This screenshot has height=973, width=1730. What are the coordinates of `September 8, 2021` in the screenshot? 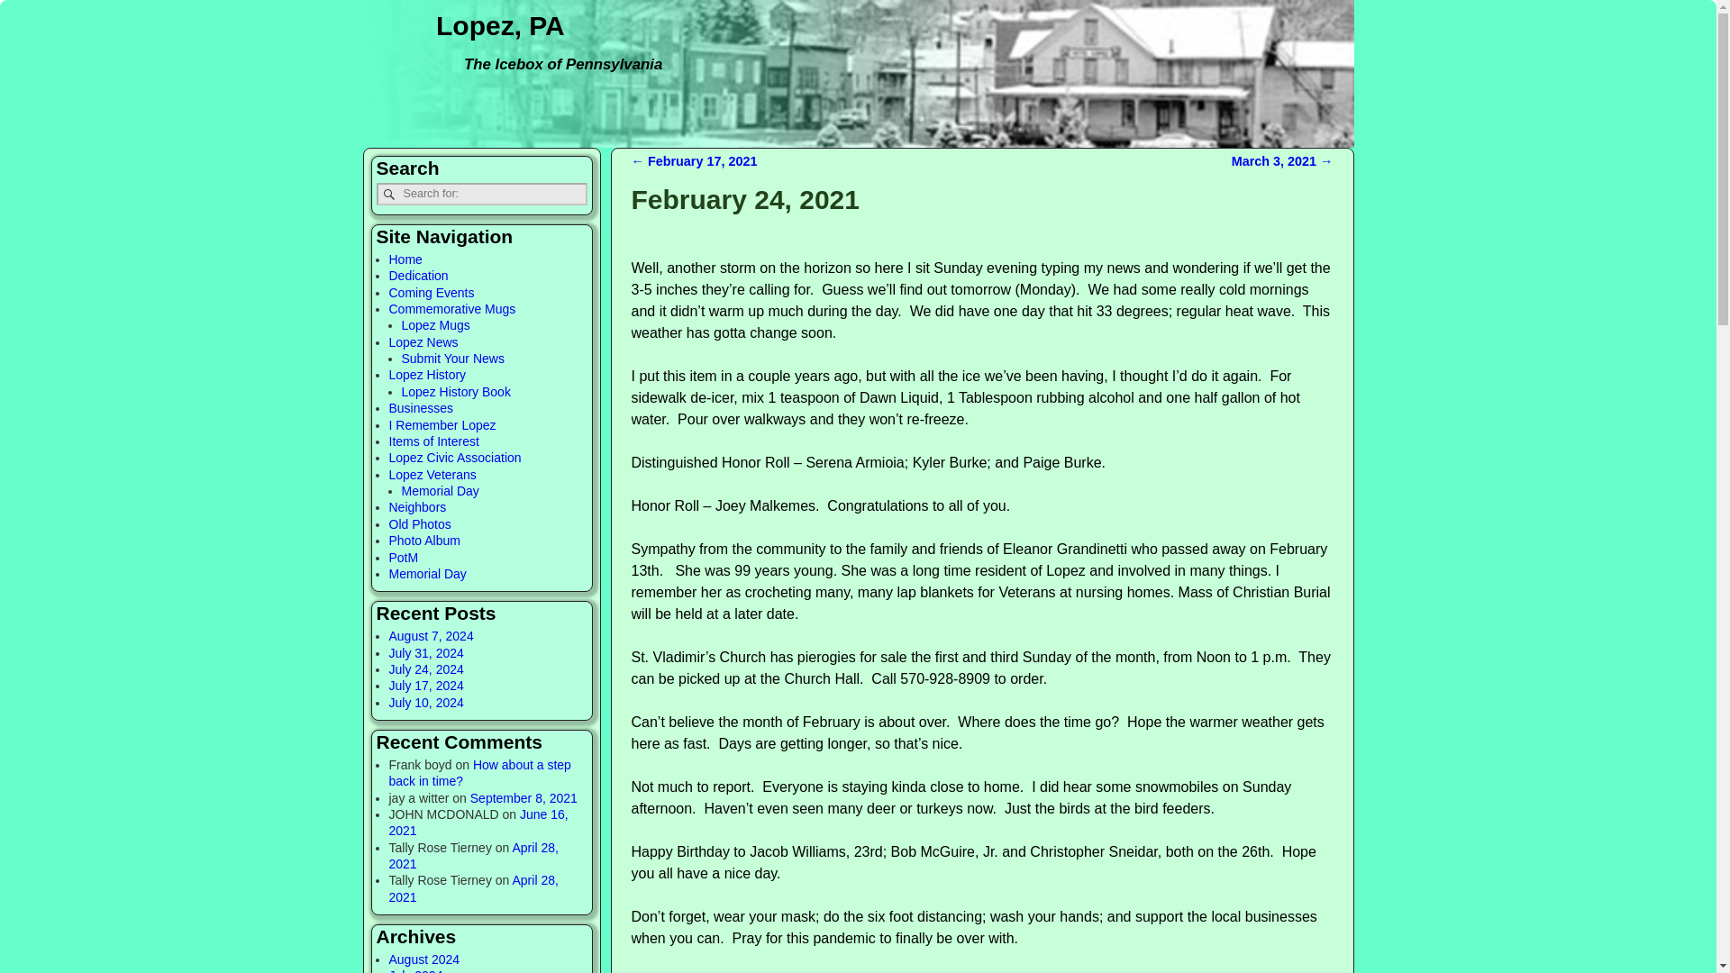 It's located at (524, 798).